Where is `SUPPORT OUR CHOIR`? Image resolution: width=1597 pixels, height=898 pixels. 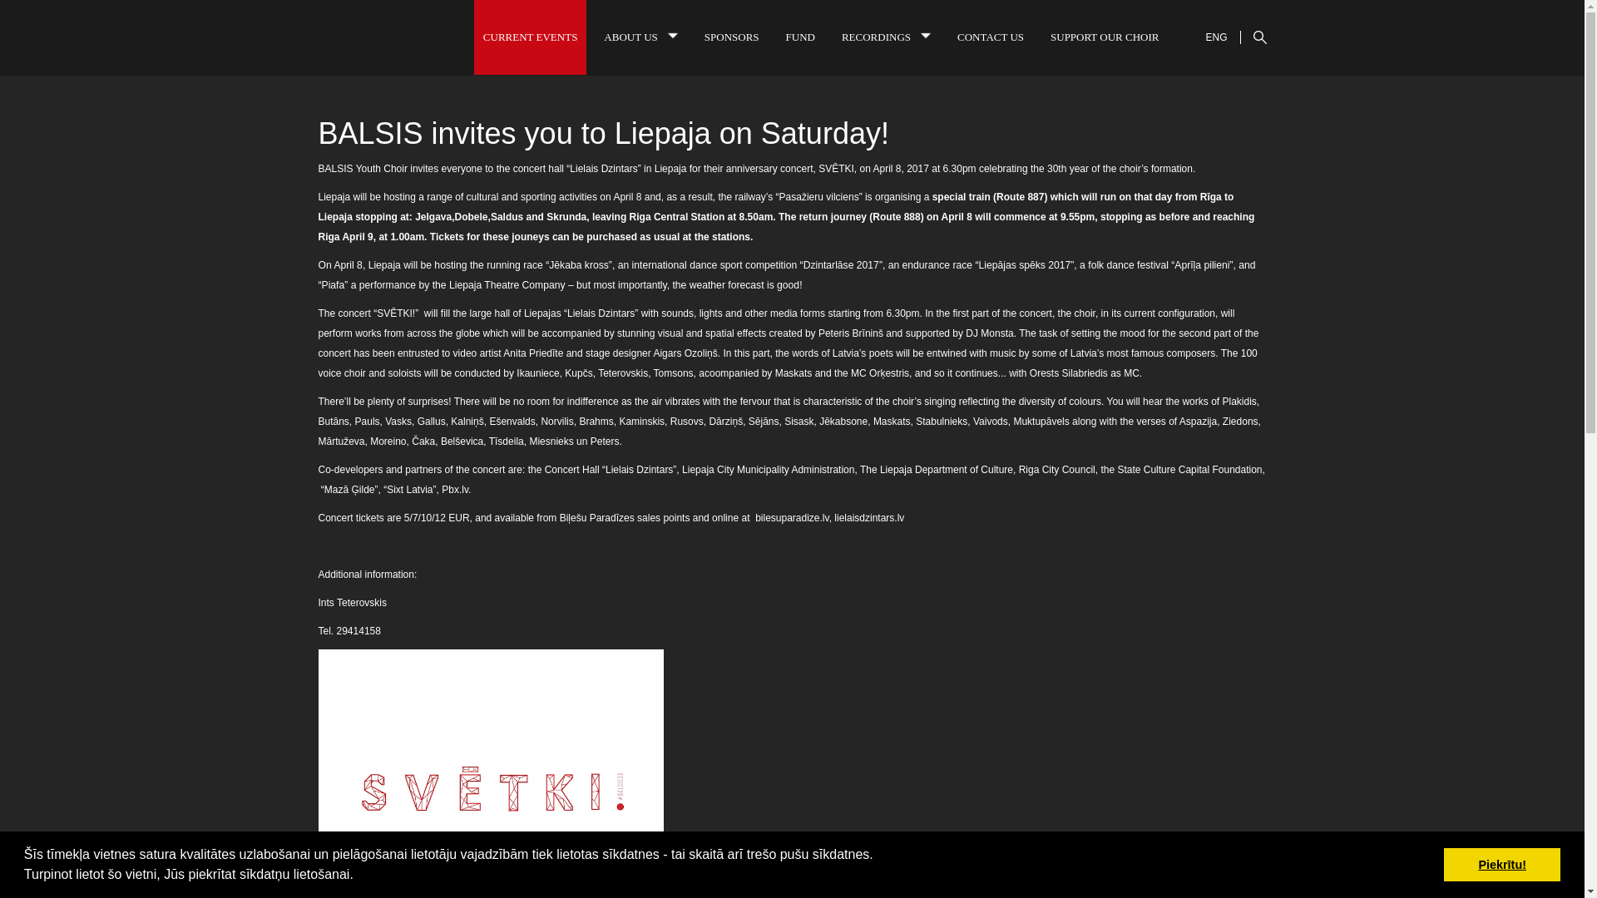 SUPPORT OUR CHOIR is located at coordinates (1104, 37).